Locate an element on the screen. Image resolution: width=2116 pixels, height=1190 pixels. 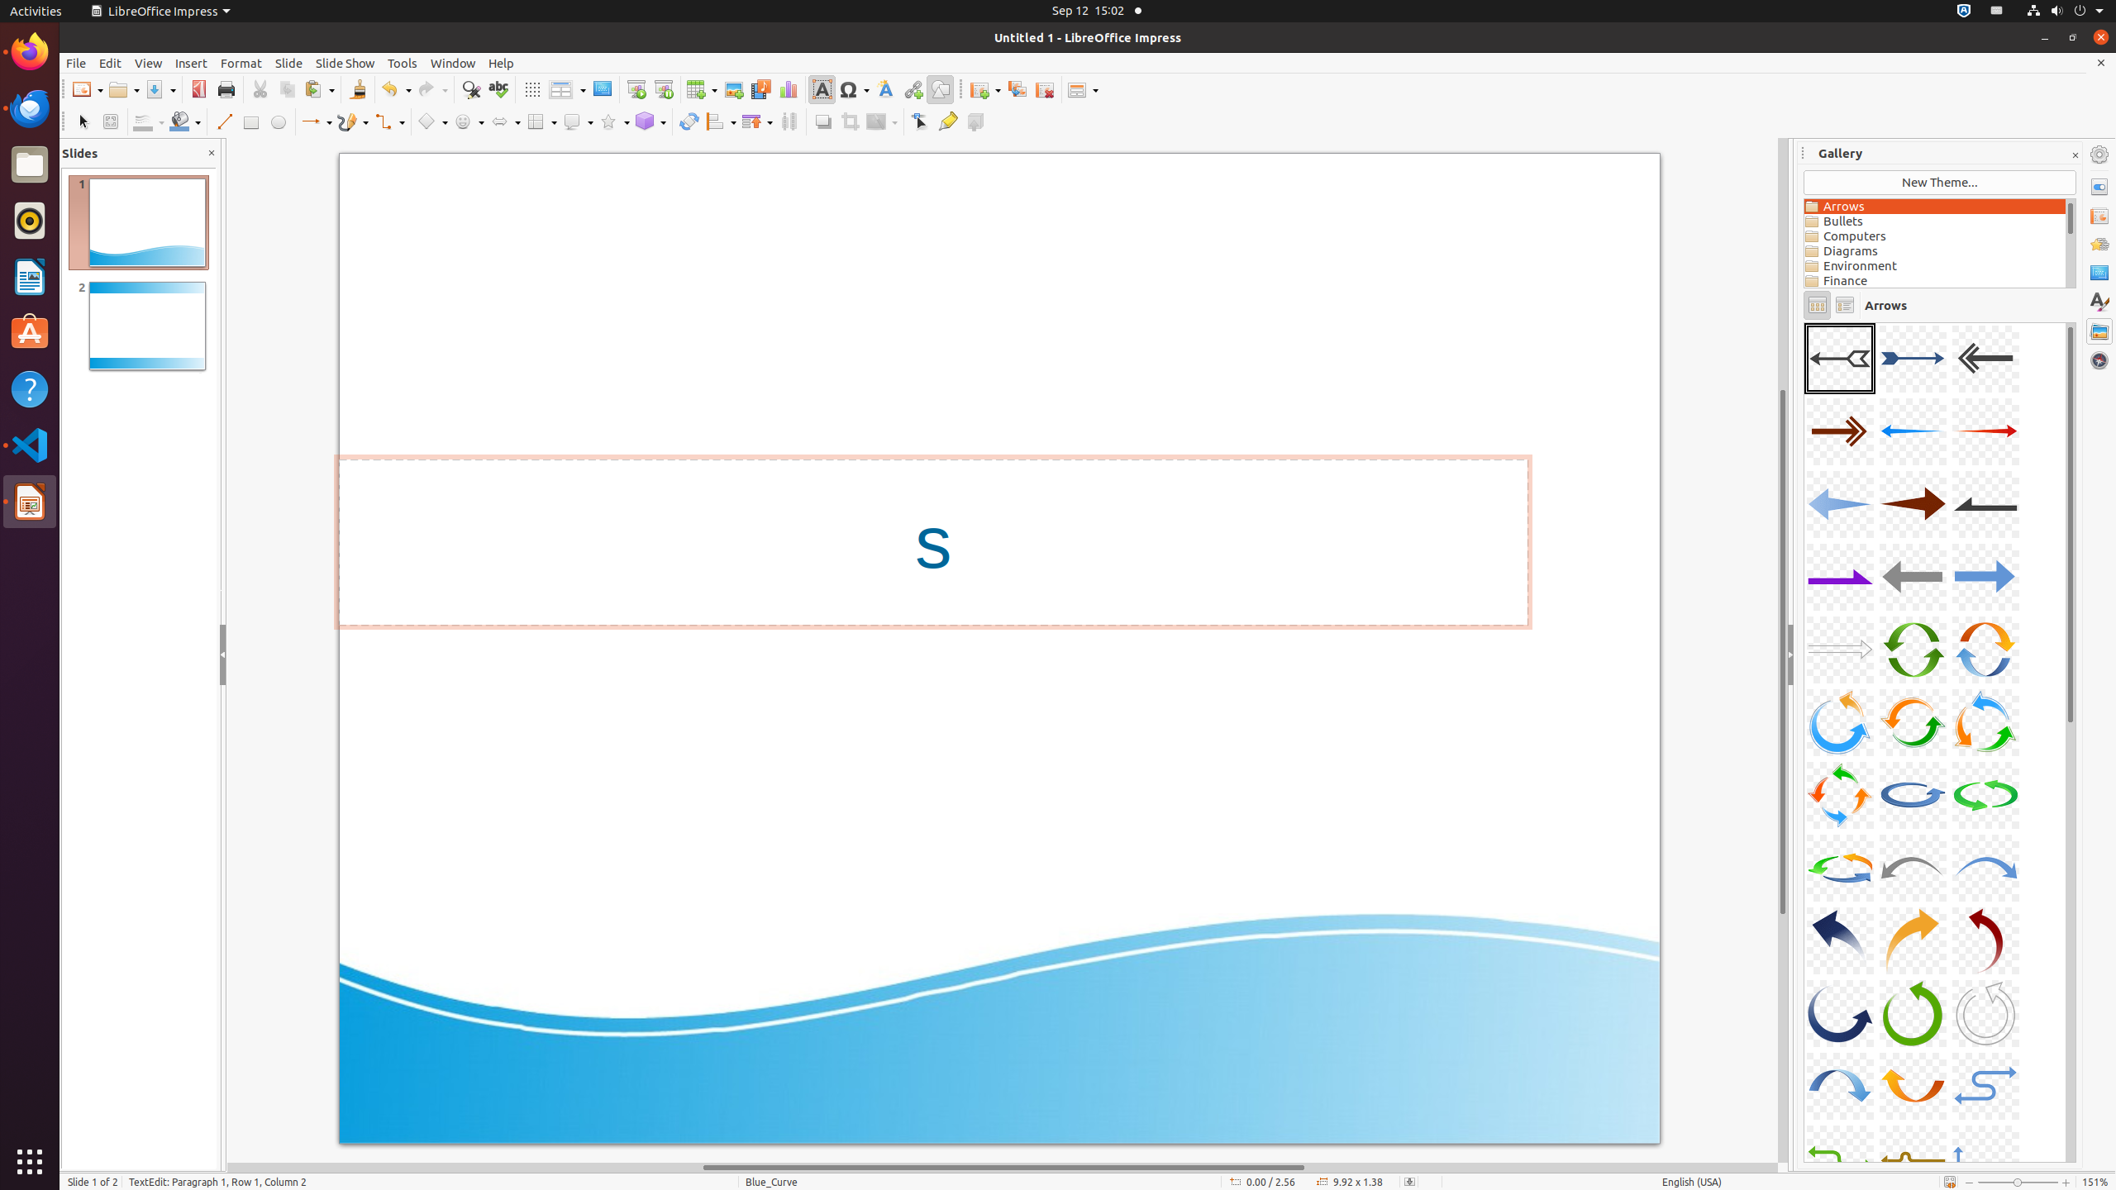
Styles is located at coordinates (2099, 302).